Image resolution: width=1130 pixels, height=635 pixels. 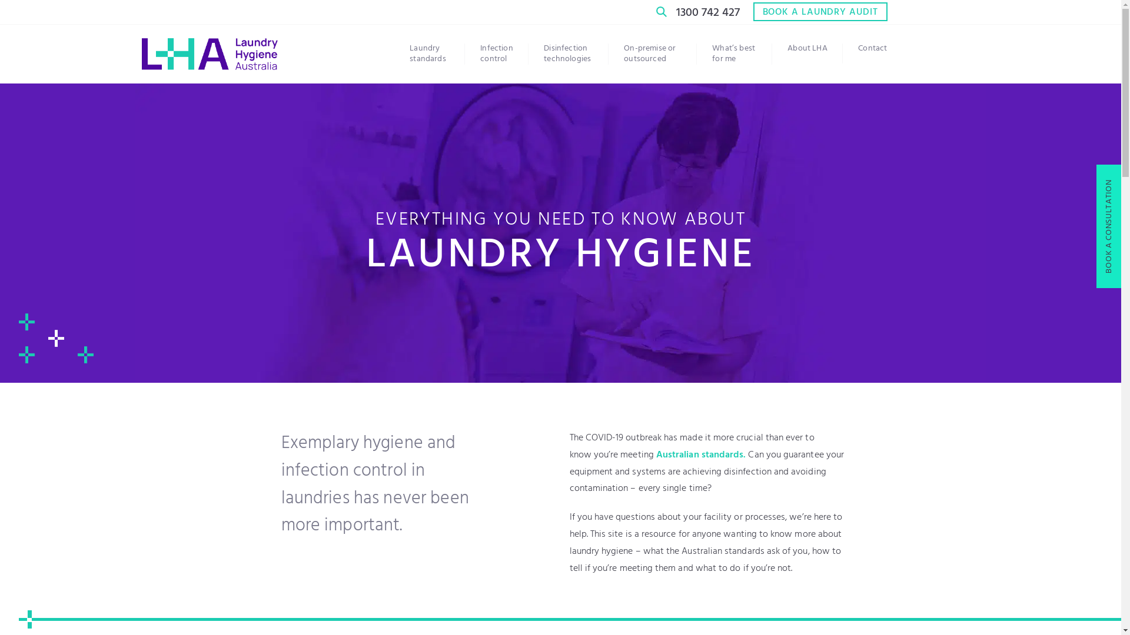 I want to click on Australian standards., so click(x=701, y=455).